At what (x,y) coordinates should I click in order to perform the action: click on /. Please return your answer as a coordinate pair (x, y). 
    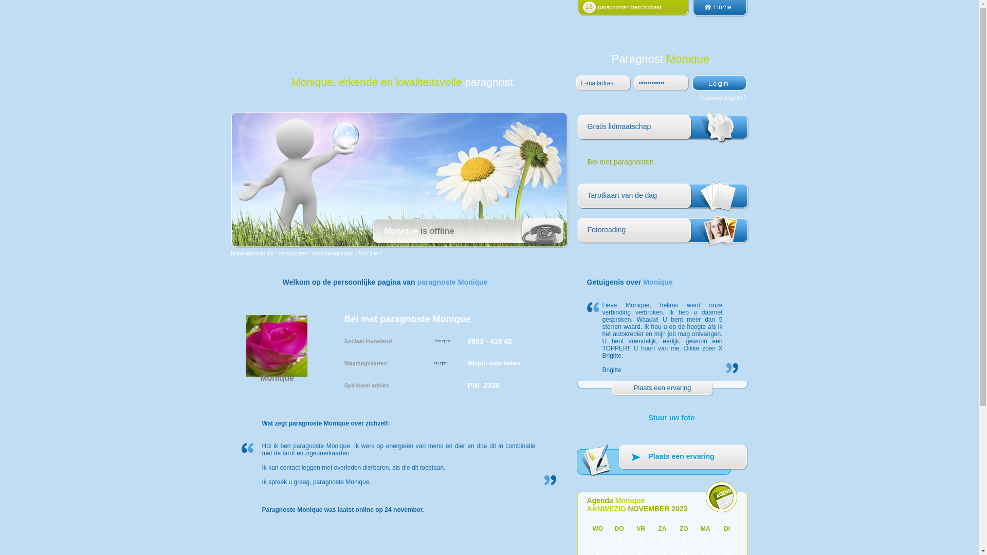
    Looking at the image, I should click on (309, 254).